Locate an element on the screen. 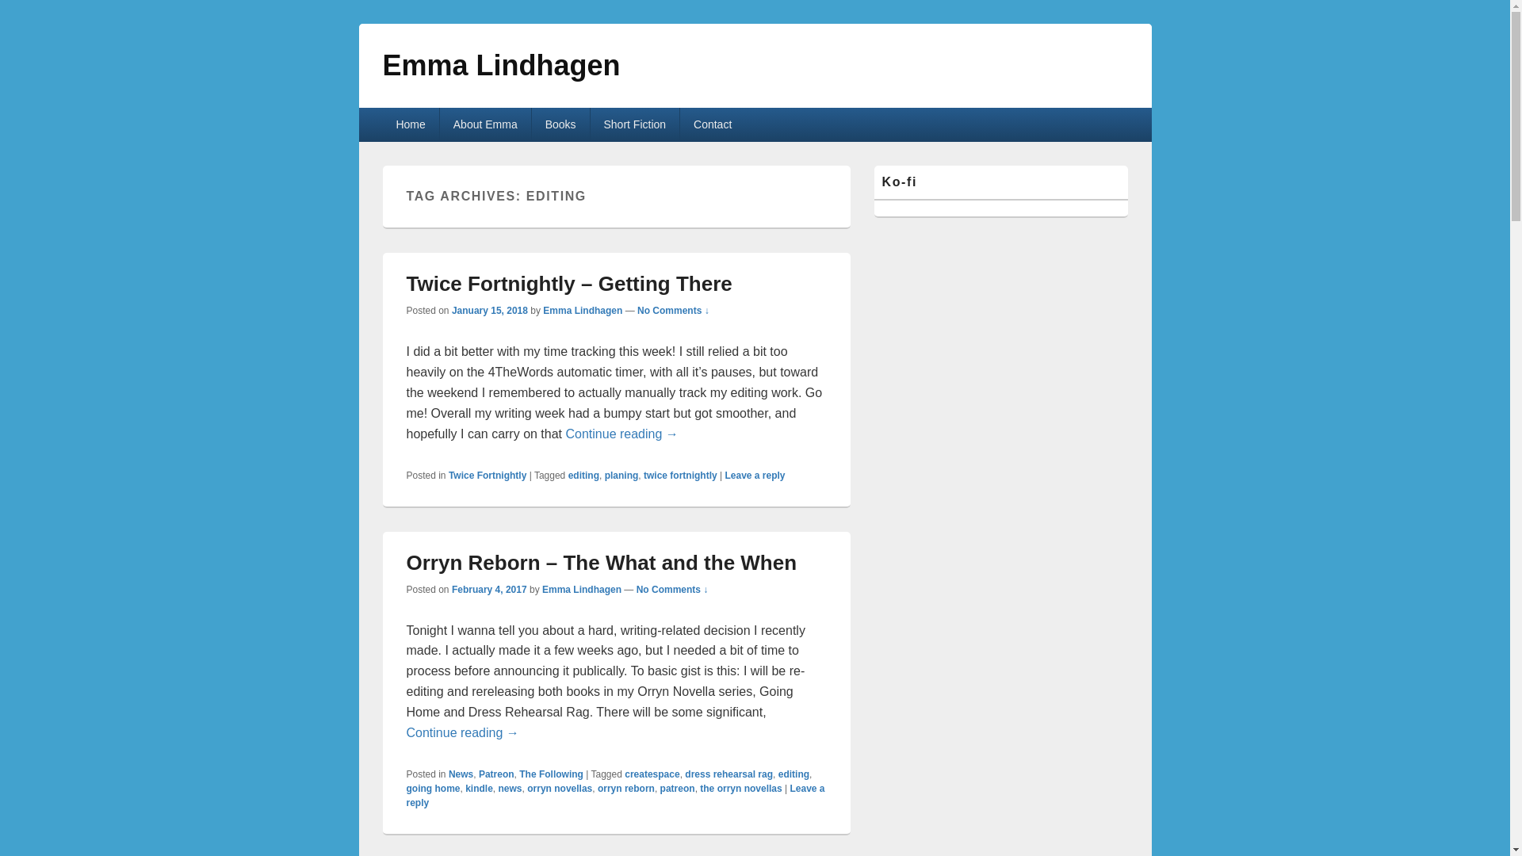 The height and width of the screenshot is (856, 1522). dress rehearsal rag is located at coordinates (729, 774).